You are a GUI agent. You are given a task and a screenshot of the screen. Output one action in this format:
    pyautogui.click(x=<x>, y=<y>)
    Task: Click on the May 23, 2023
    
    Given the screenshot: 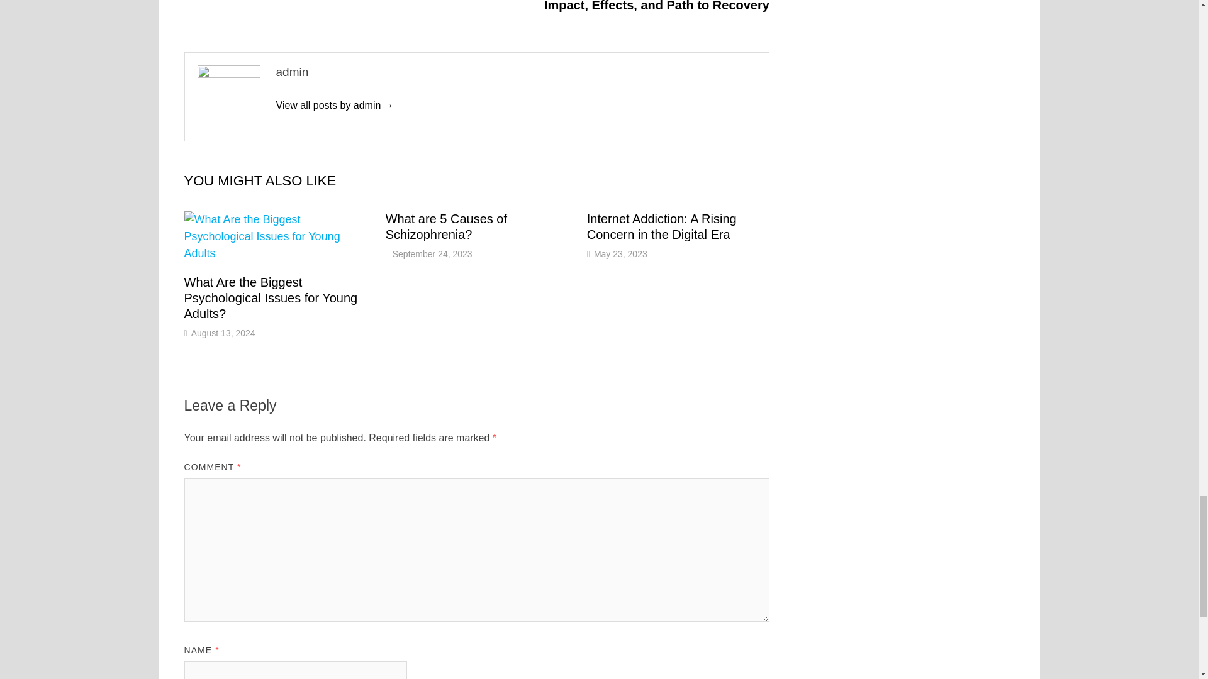 What is the action you would take?
    pyautogui.click(x=620, y=254)
    